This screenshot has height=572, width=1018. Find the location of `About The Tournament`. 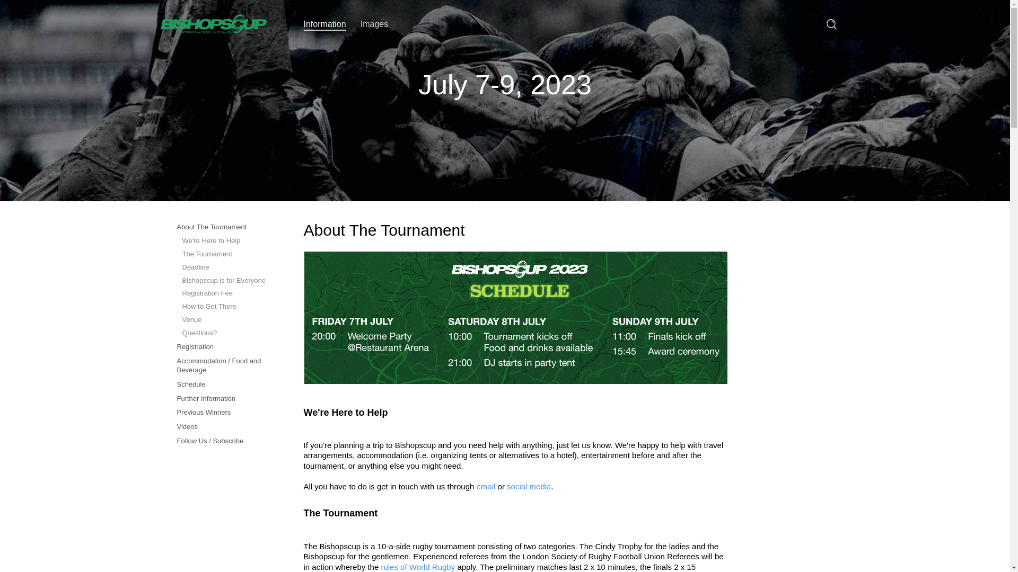

About The Tournament is located at coordinates (225, 228).